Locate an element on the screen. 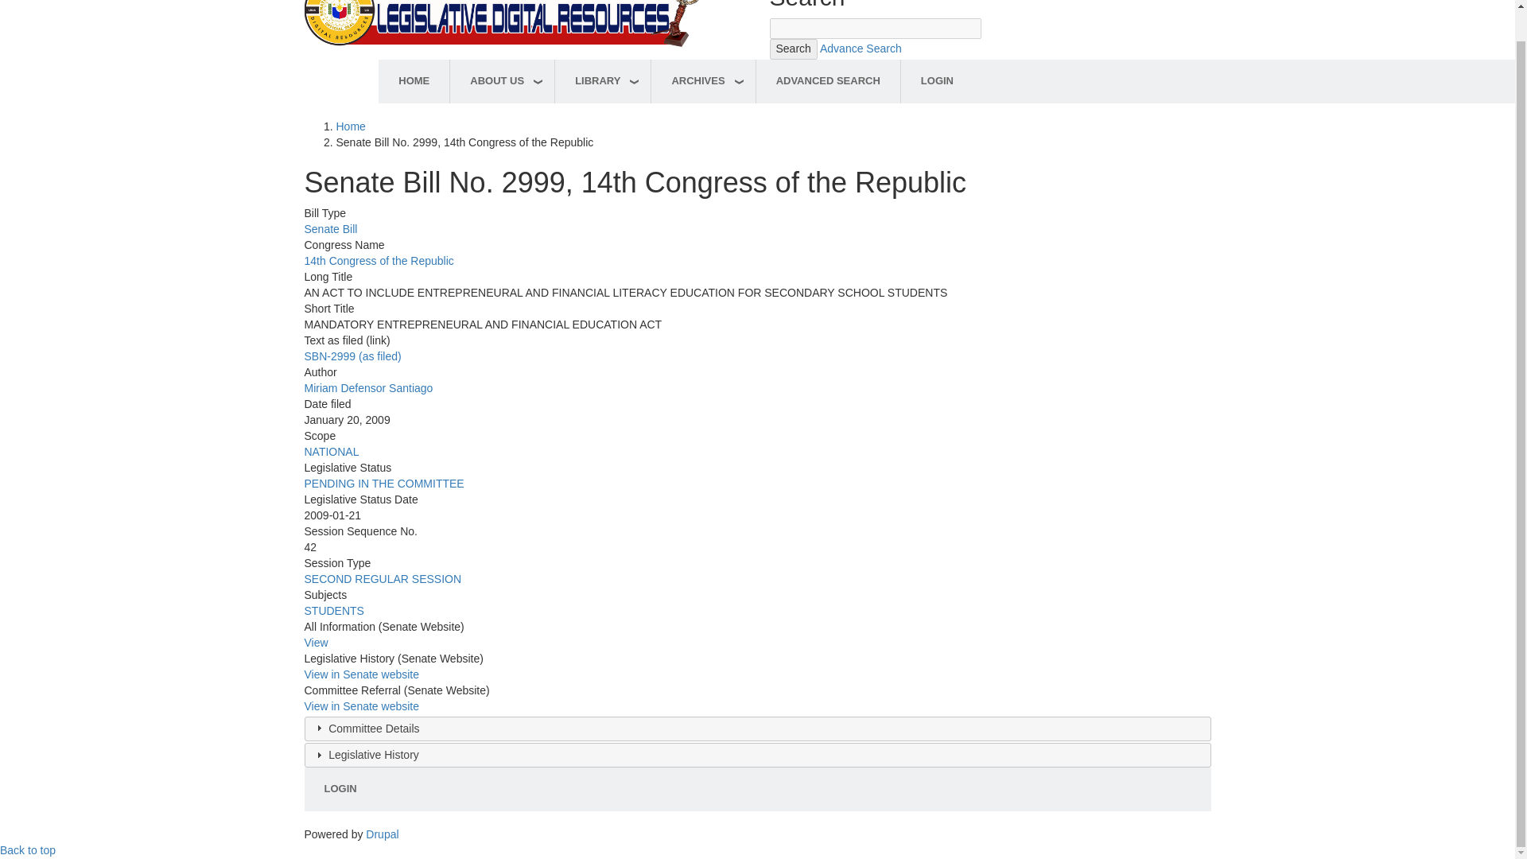 The width and height of the screenshot is (1527, 859). Search is located at coordinates (793, 49).